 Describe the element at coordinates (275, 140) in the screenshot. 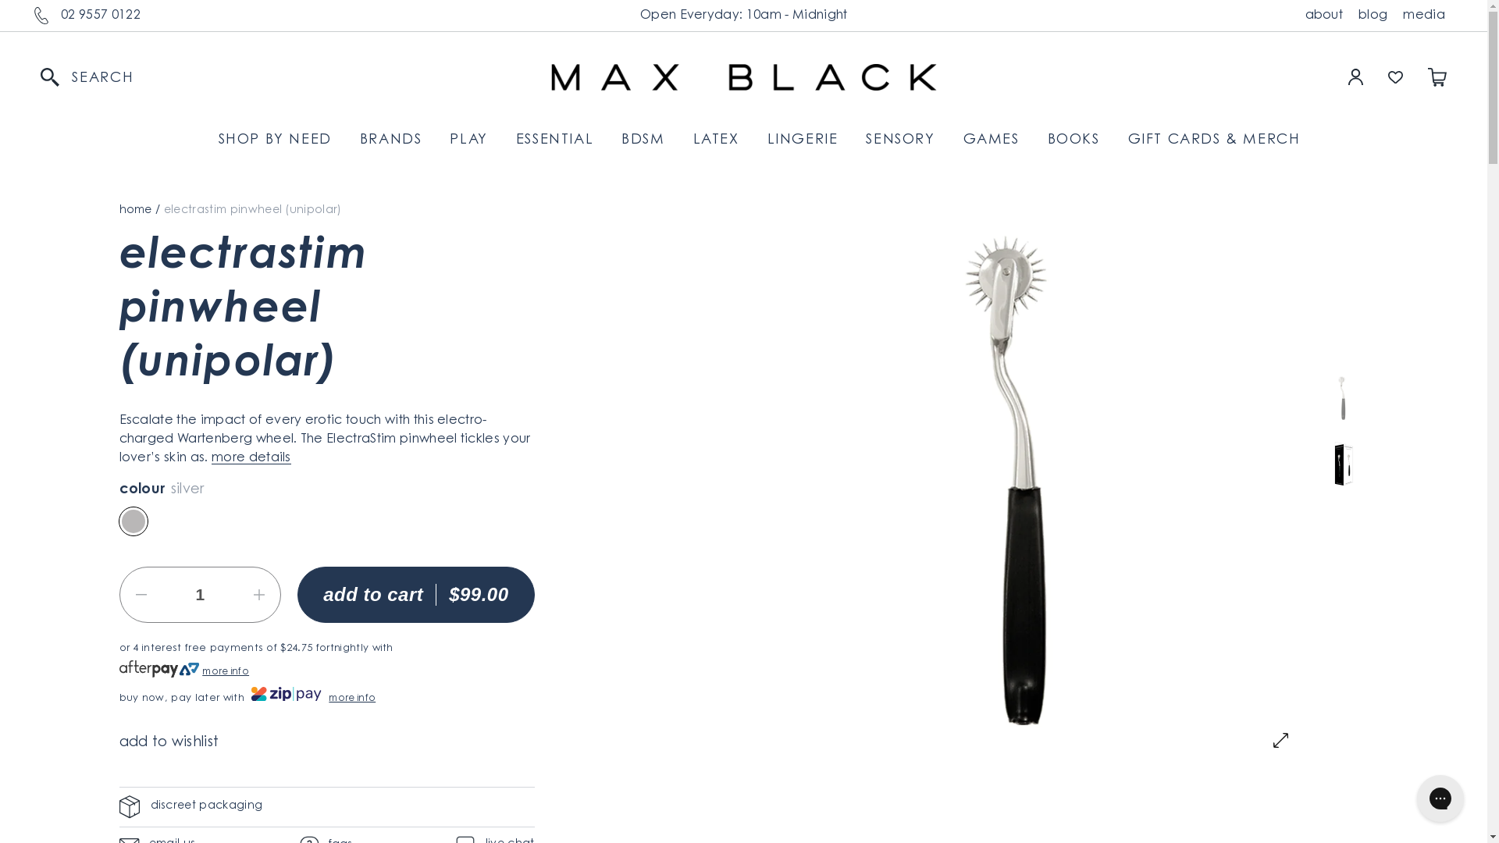

I see `SHOP BY NEED` at that location.